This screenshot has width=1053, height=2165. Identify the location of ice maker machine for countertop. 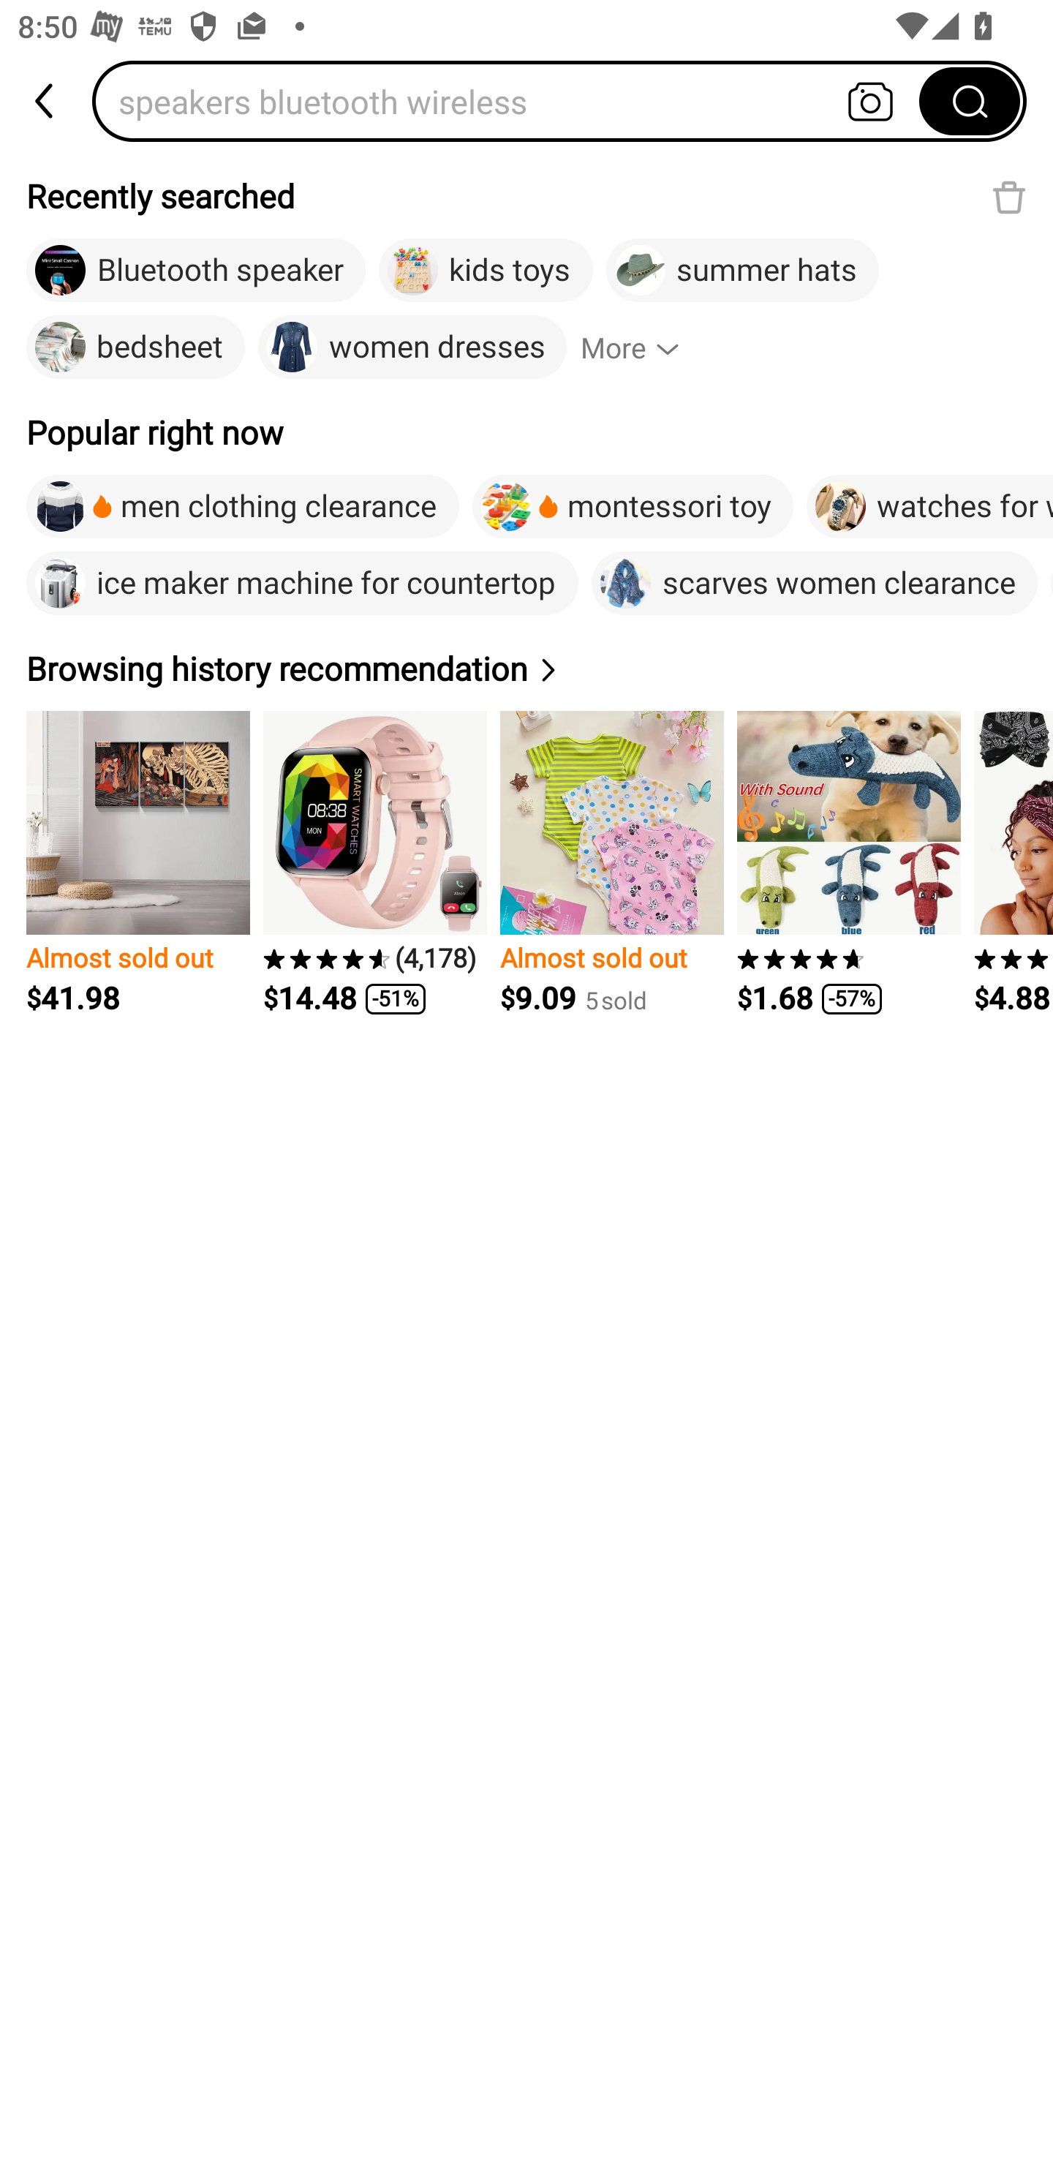
(302, 583).